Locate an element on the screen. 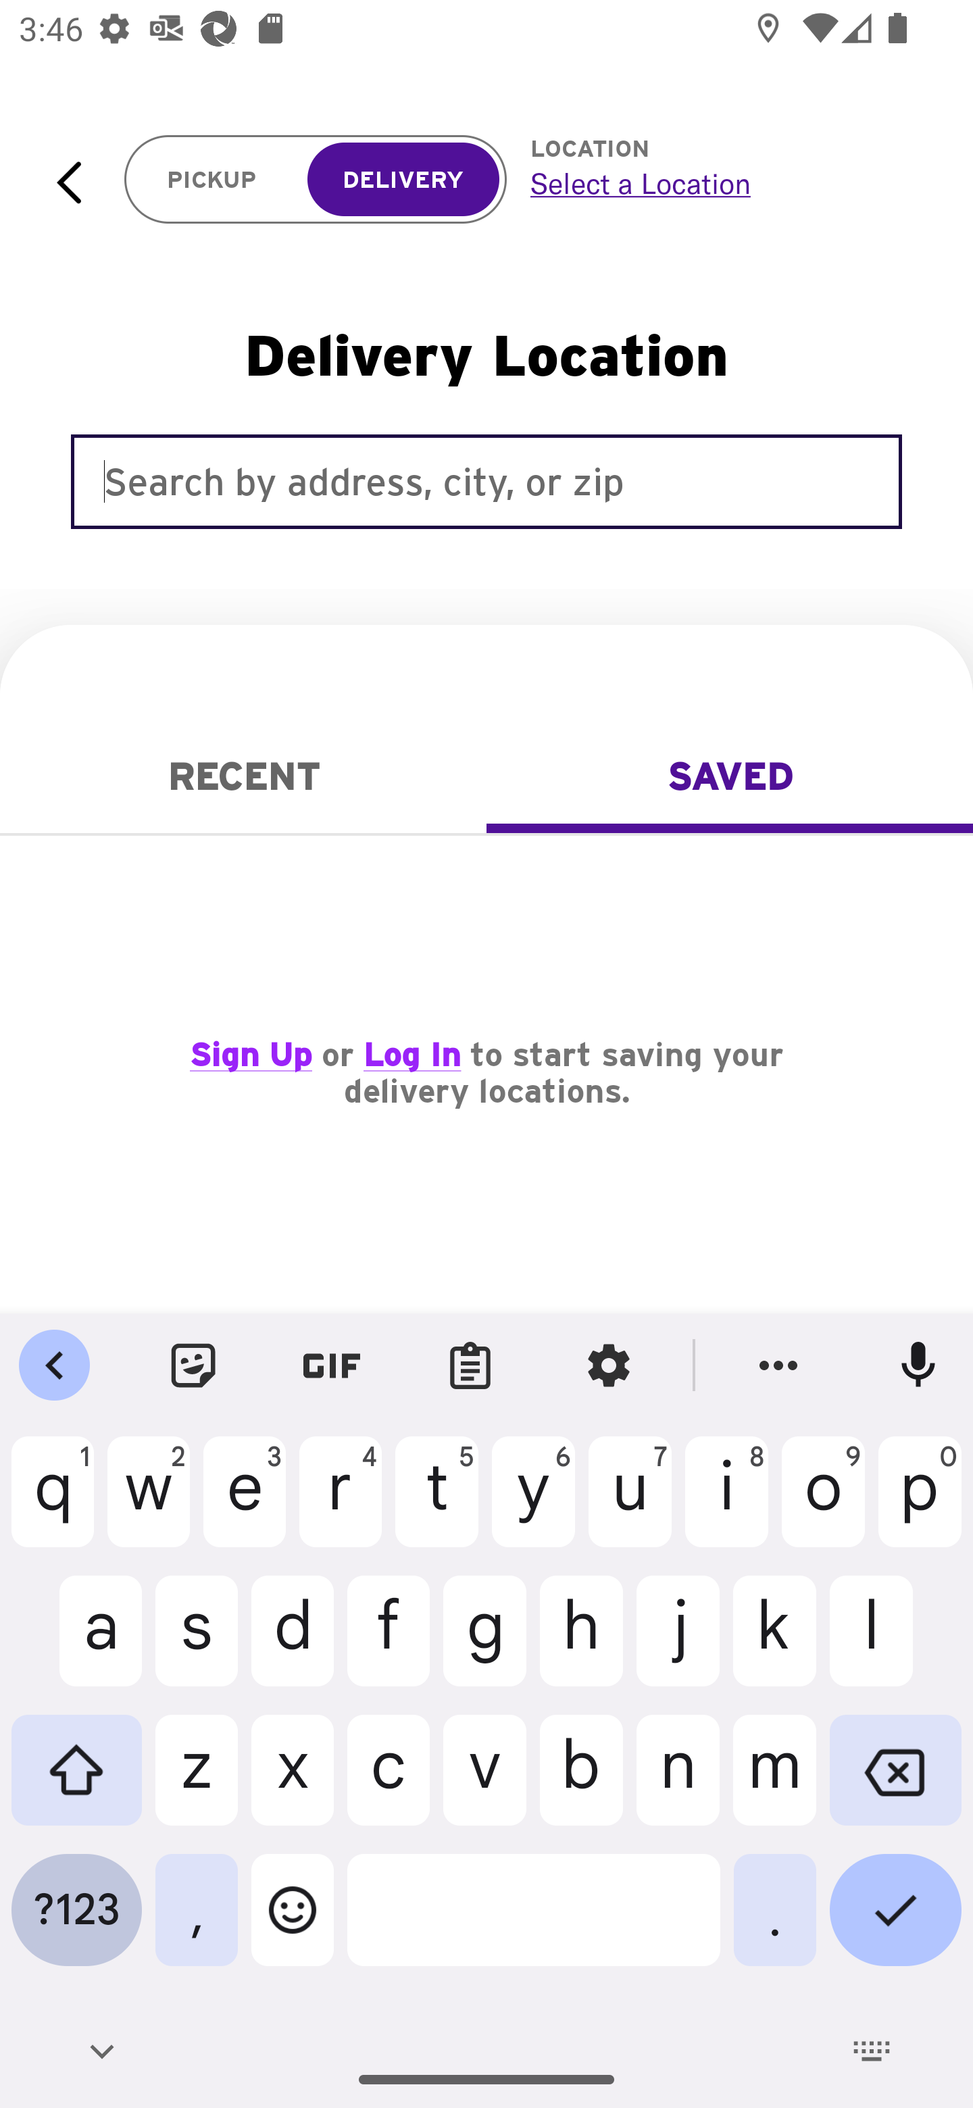  Search by address, city, or zip is located at coordinates (487, 481).